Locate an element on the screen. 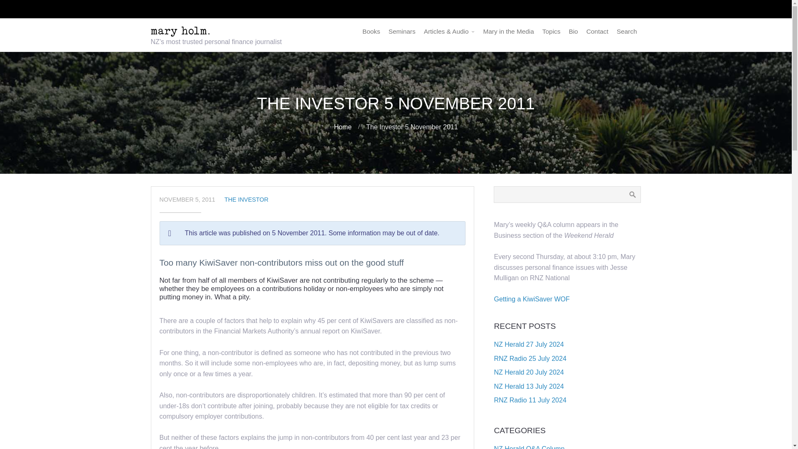 This screenshot has width=798, height=449. Seminars is located at coordinates (402, 32).